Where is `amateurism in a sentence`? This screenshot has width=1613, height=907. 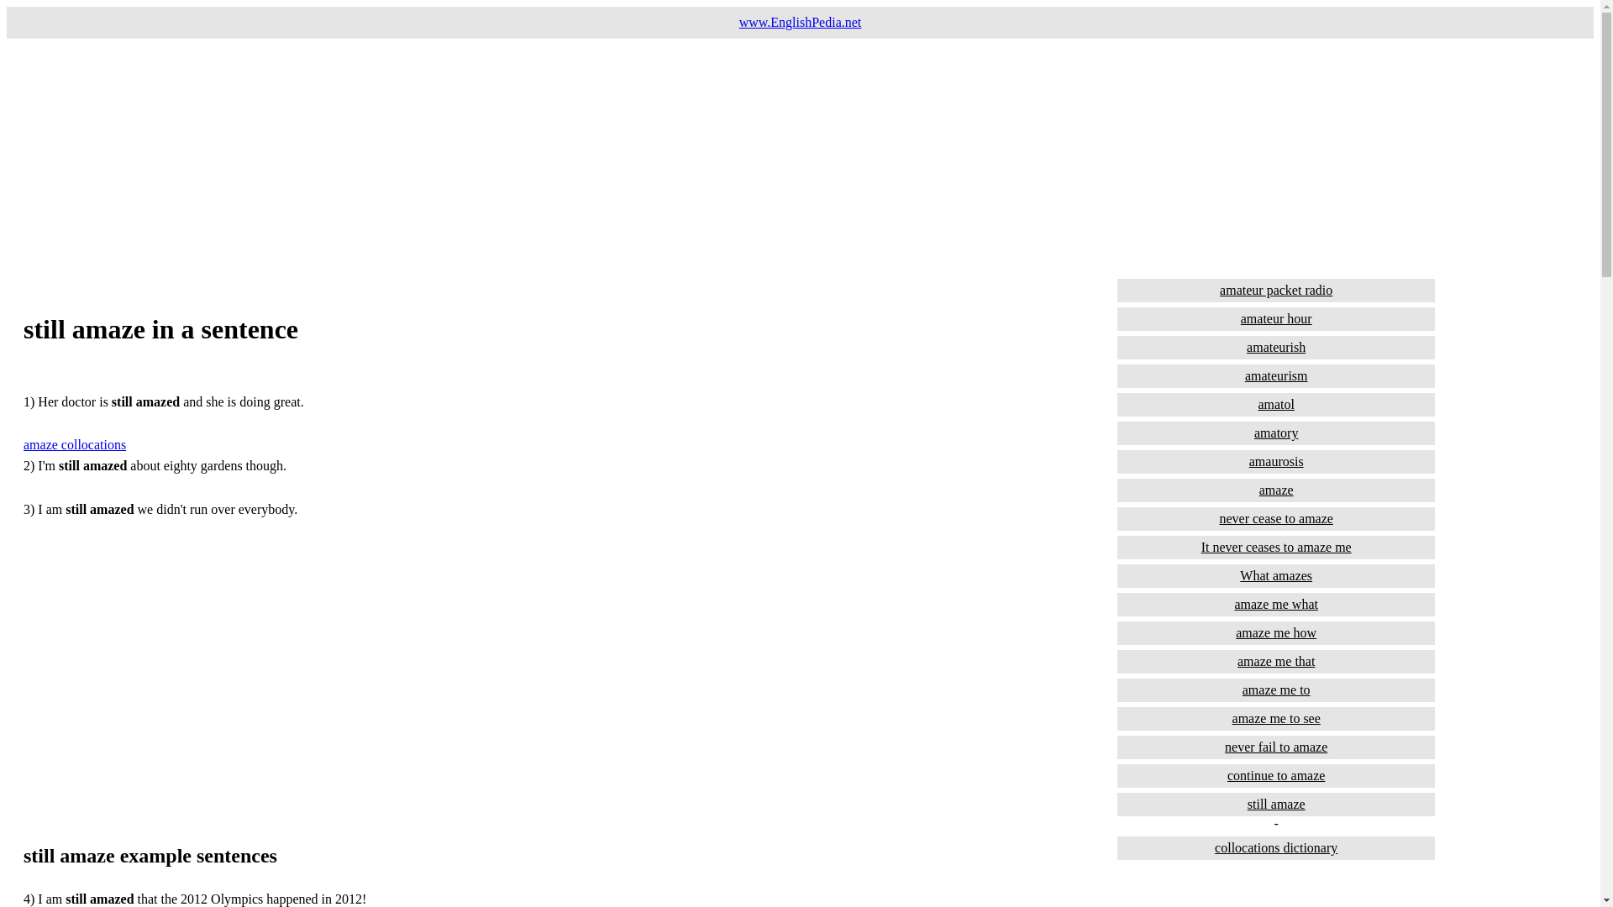 amateurism in a sentence is located at coordinates (1276, 376).